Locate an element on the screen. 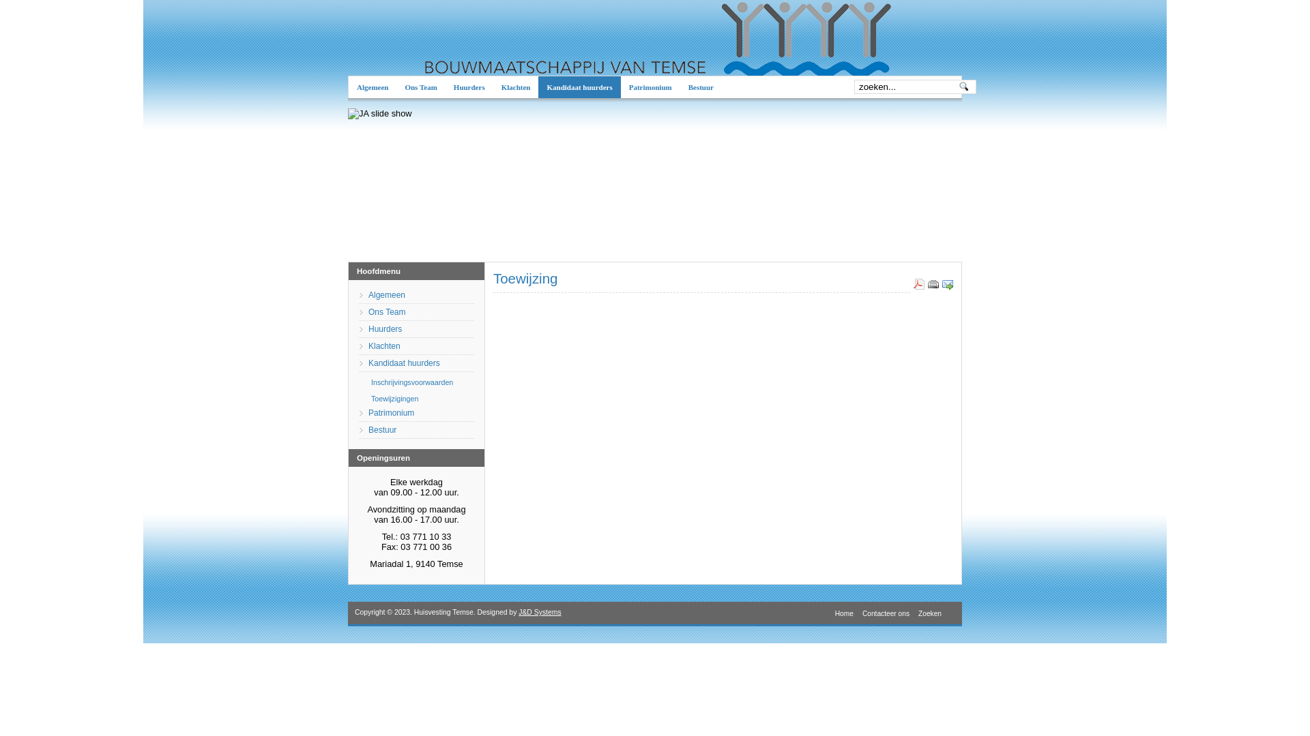 This screenshot has width=1310, height=736. Kandidaat huurders is located at coordinates (416, 364).